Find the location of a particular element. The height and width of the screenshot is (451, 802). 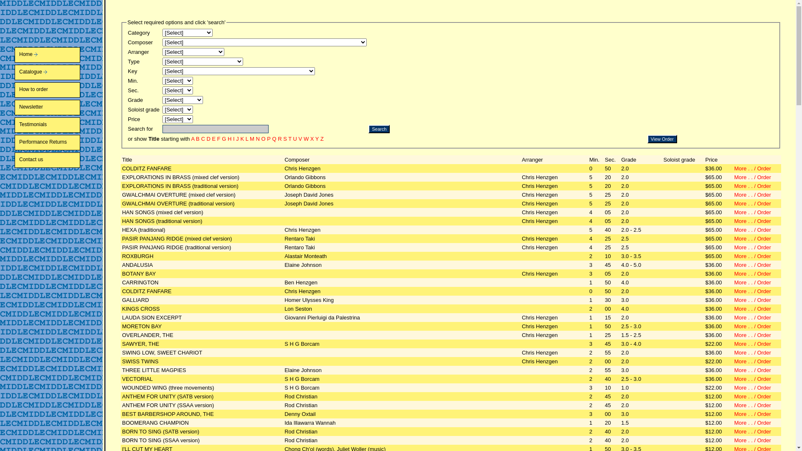

Testimonials is located at coordinates (58, 125).